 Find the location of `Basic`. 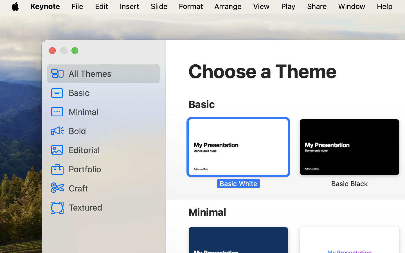

Basic is located at coordinates (112, 92).